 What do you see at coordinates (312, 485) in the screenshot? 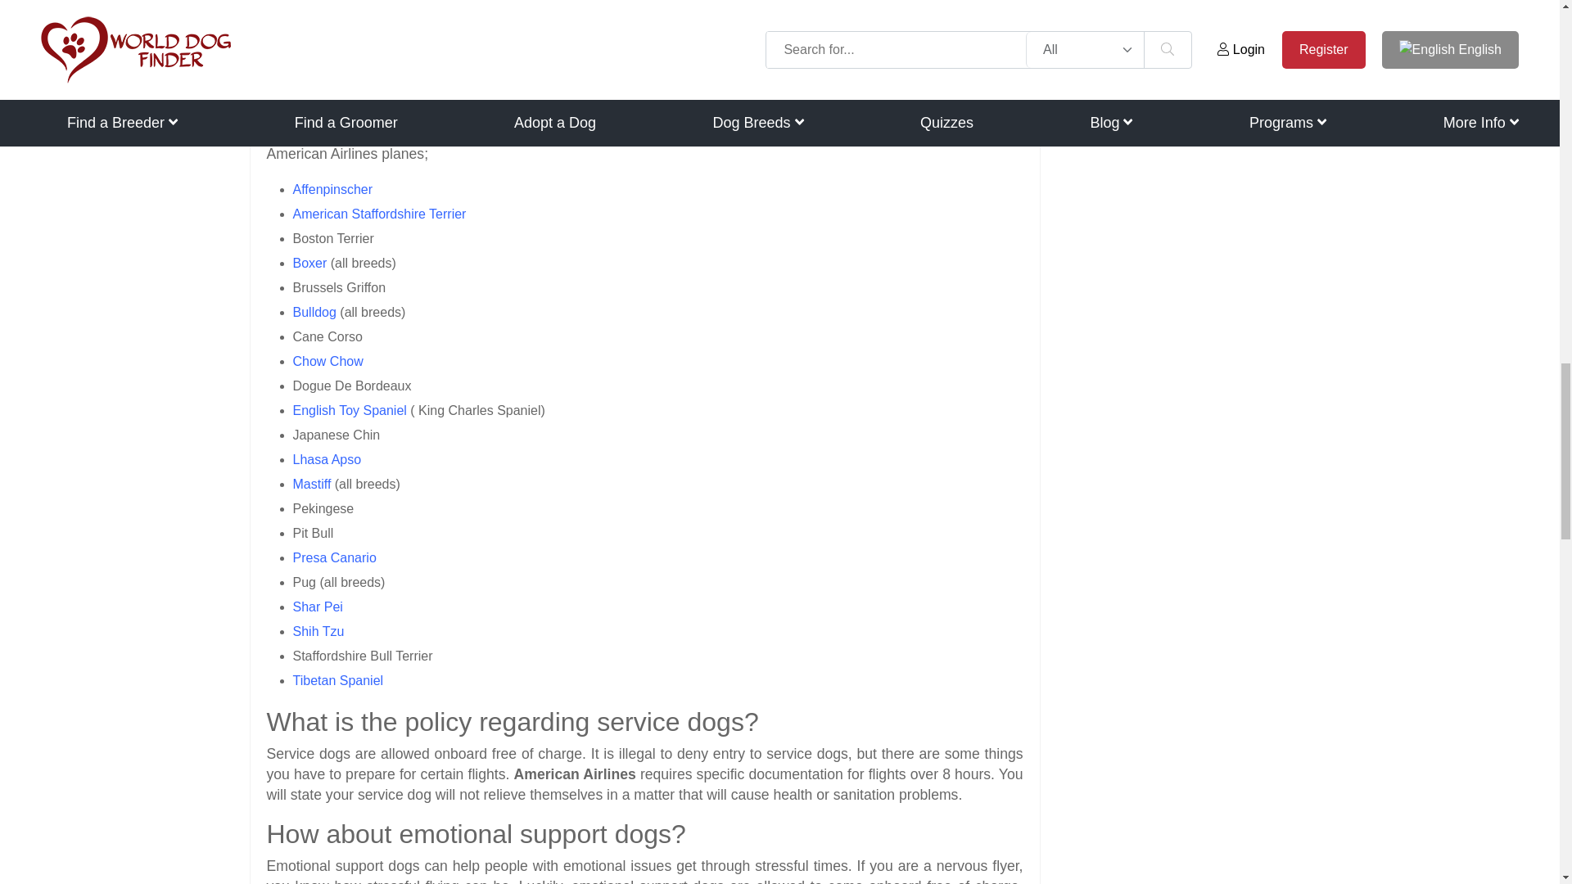
I see `Mastiff` at bounding box center [312, 485].